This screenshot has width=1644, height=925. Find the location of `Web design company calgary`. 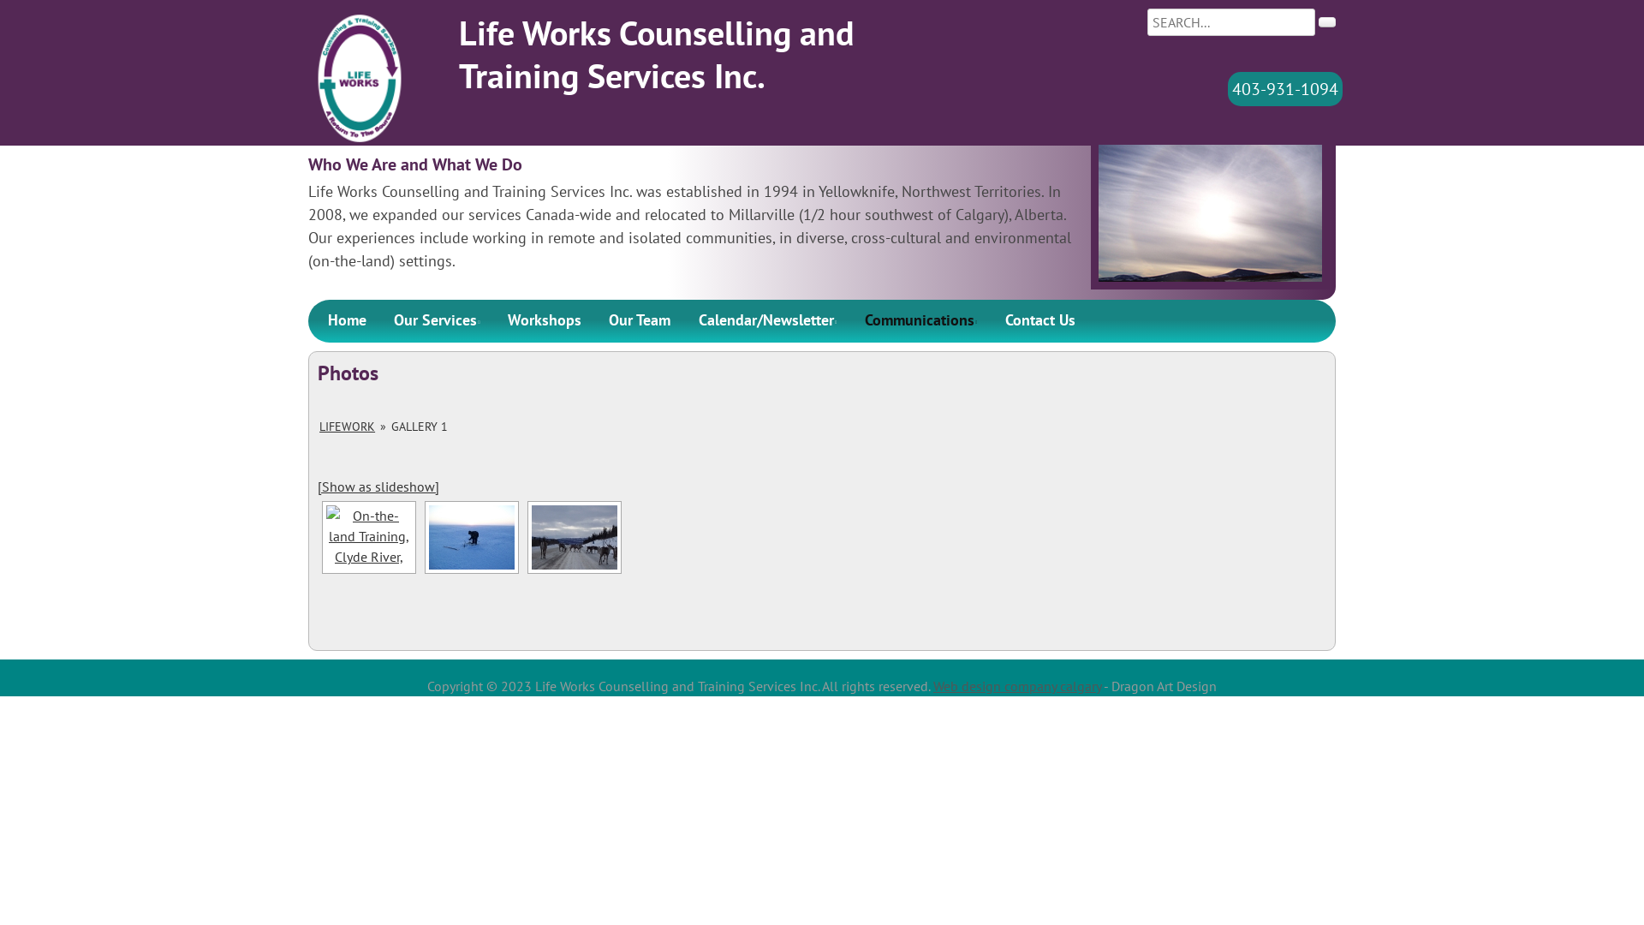

Web design company calgary is located at coordinates (1017, 686).